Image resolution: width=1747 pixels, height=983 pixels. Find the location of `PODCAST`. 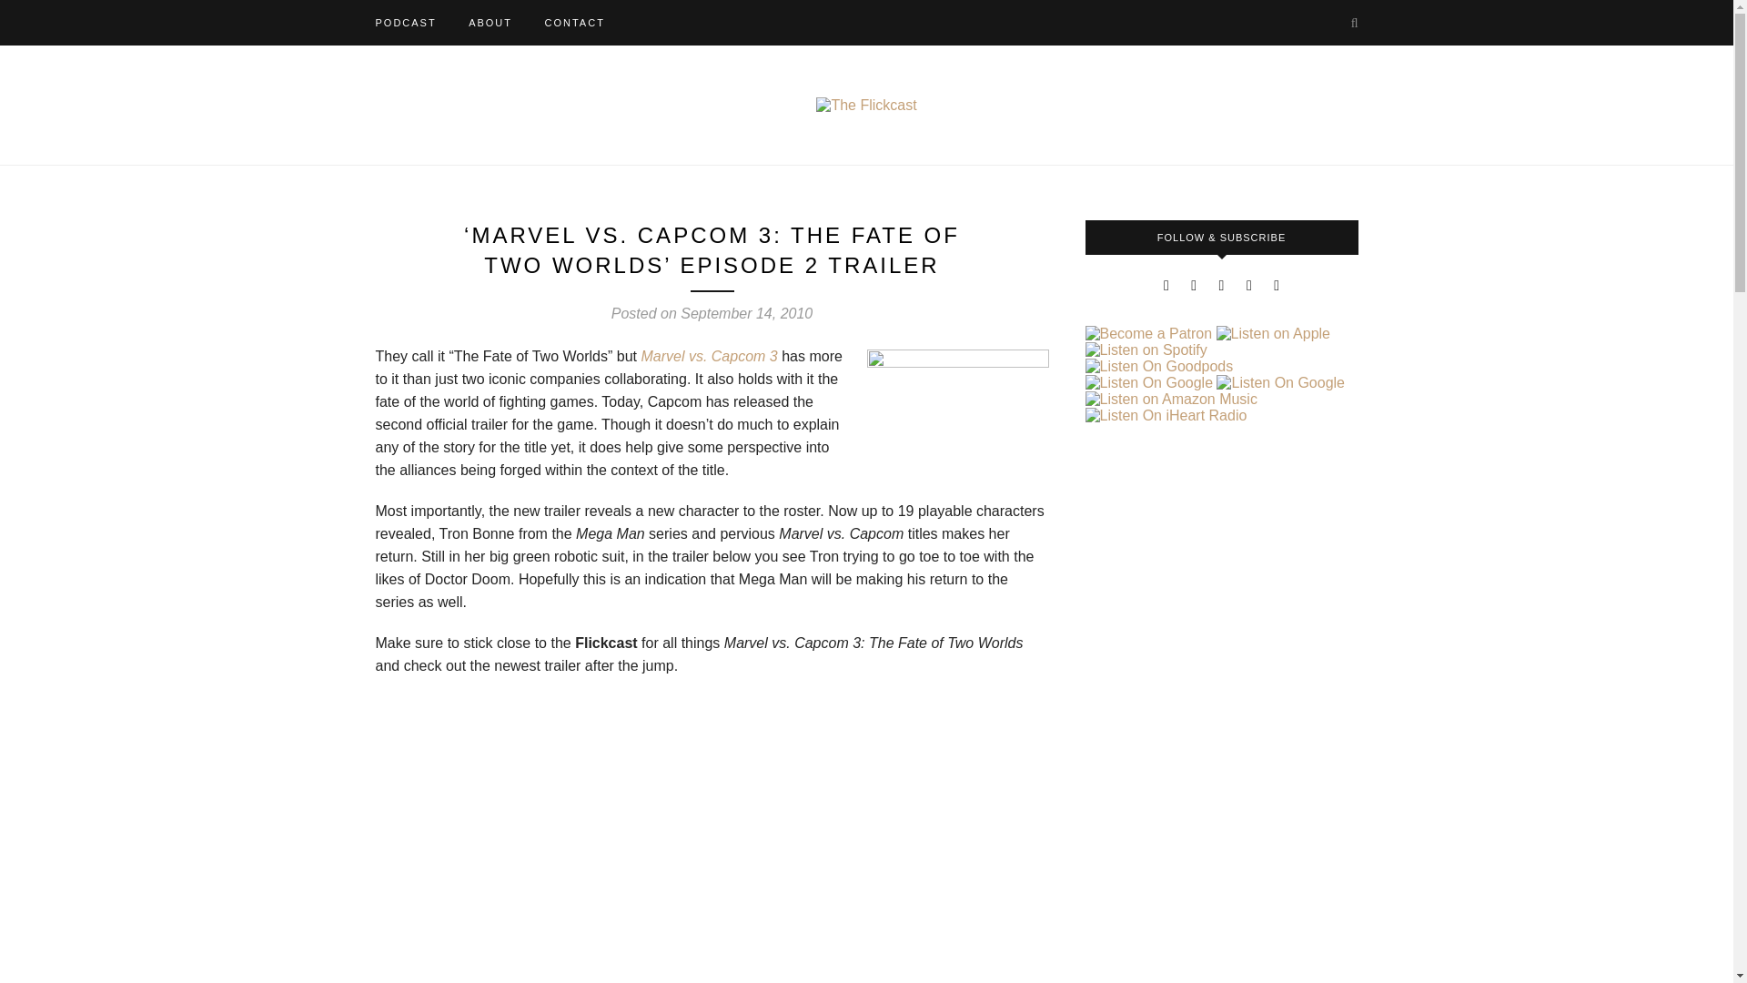

PODCAST is located at coordinates (405, 22).